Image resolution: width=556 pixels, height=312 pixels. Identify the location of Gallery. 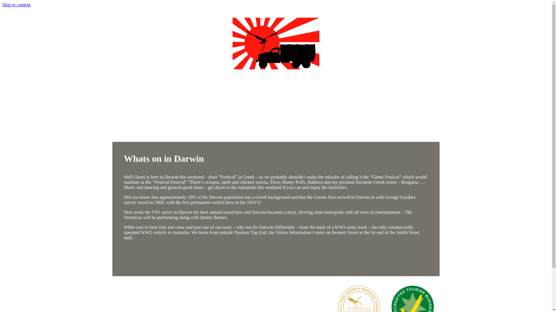
(302, 125).